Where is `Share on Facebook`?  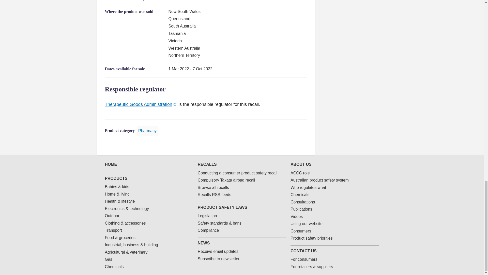 Share on Facebook is located at coordinates (271, 148).